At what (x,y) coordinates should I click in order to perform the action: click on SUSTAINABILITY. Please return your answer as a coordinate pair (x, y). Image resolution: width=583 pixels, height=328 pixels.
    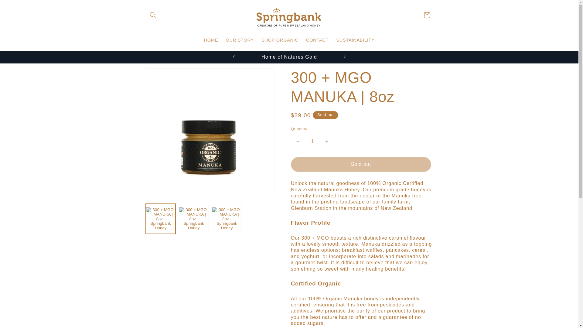
    Looking at the image, I should click on (355, 40).